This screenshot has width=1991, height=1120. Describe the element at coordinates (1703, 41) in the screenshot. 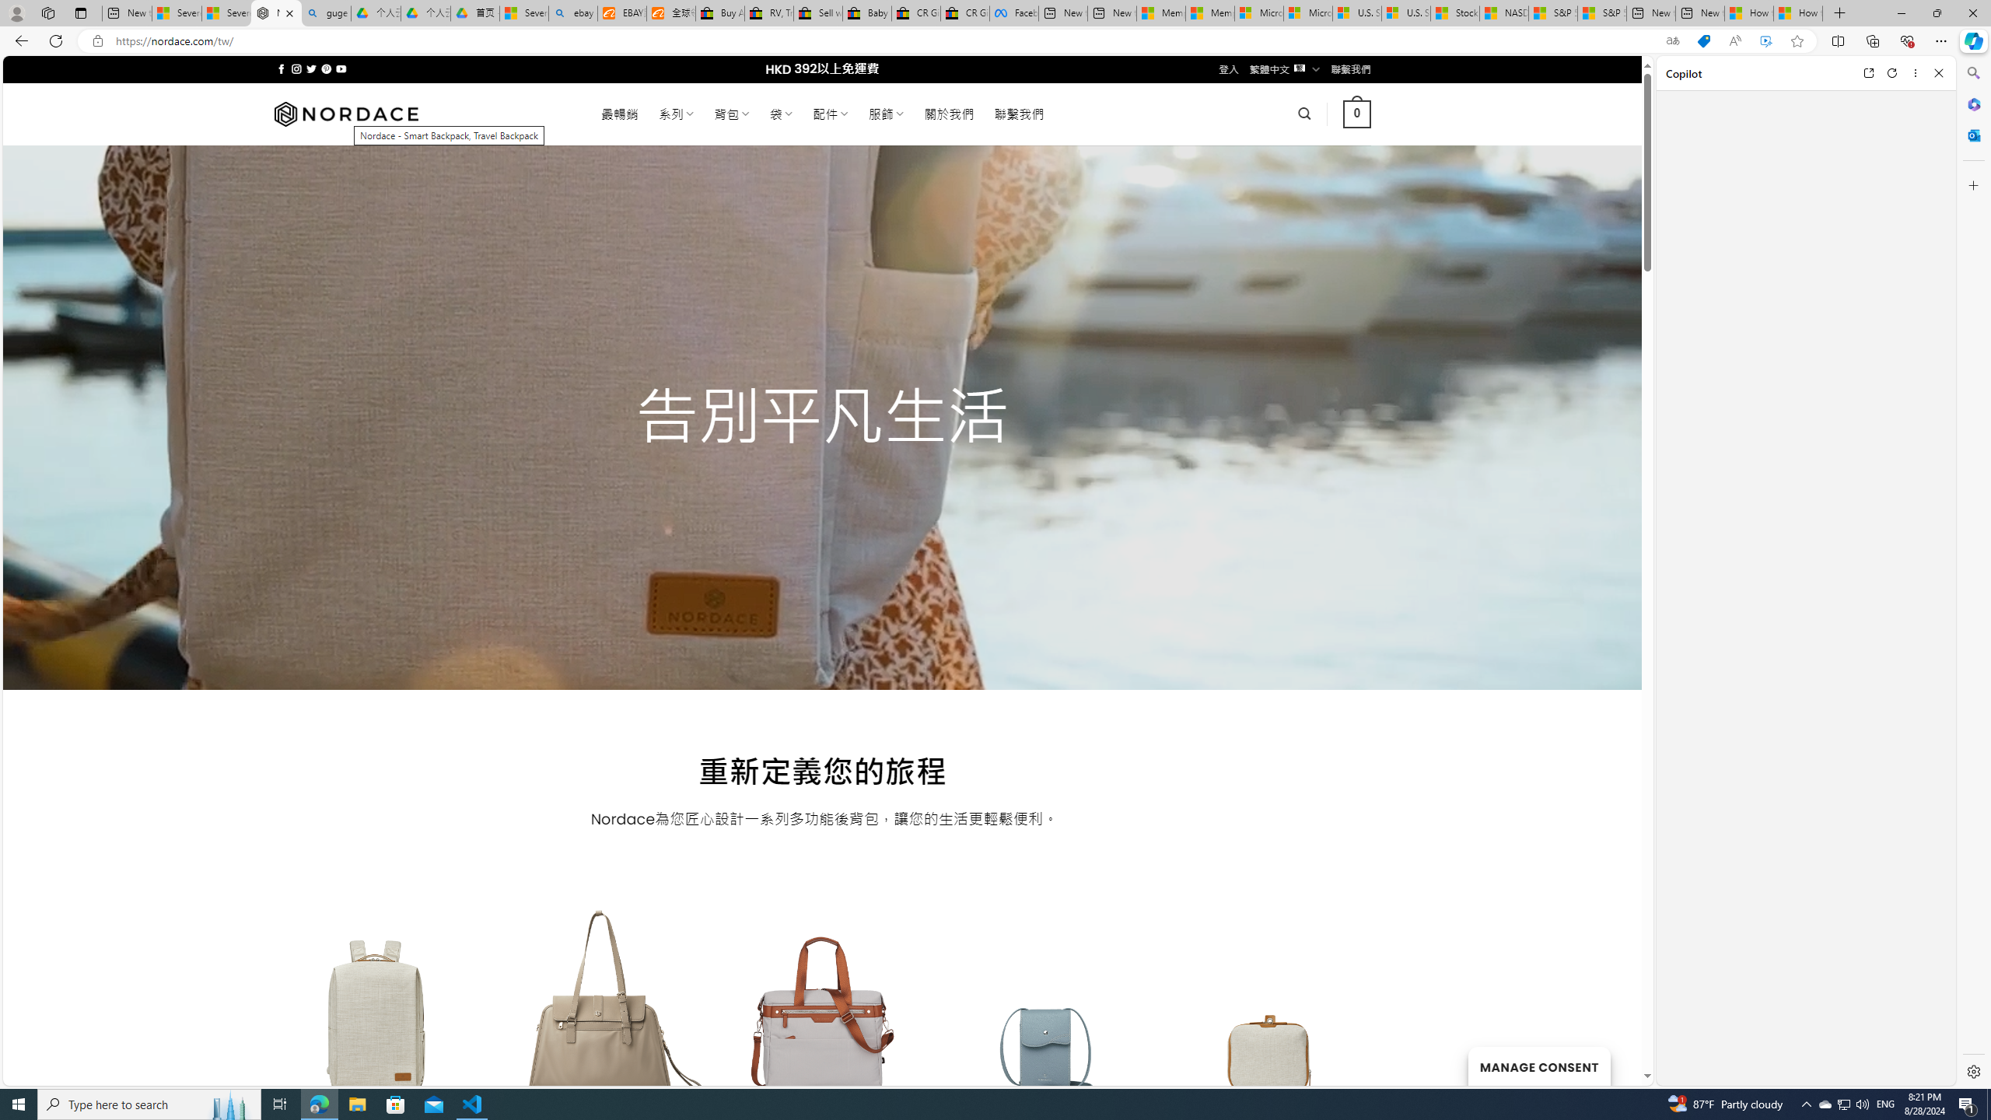

I see `This site has coupons! Shopping in Microsoft Edge` at that location.